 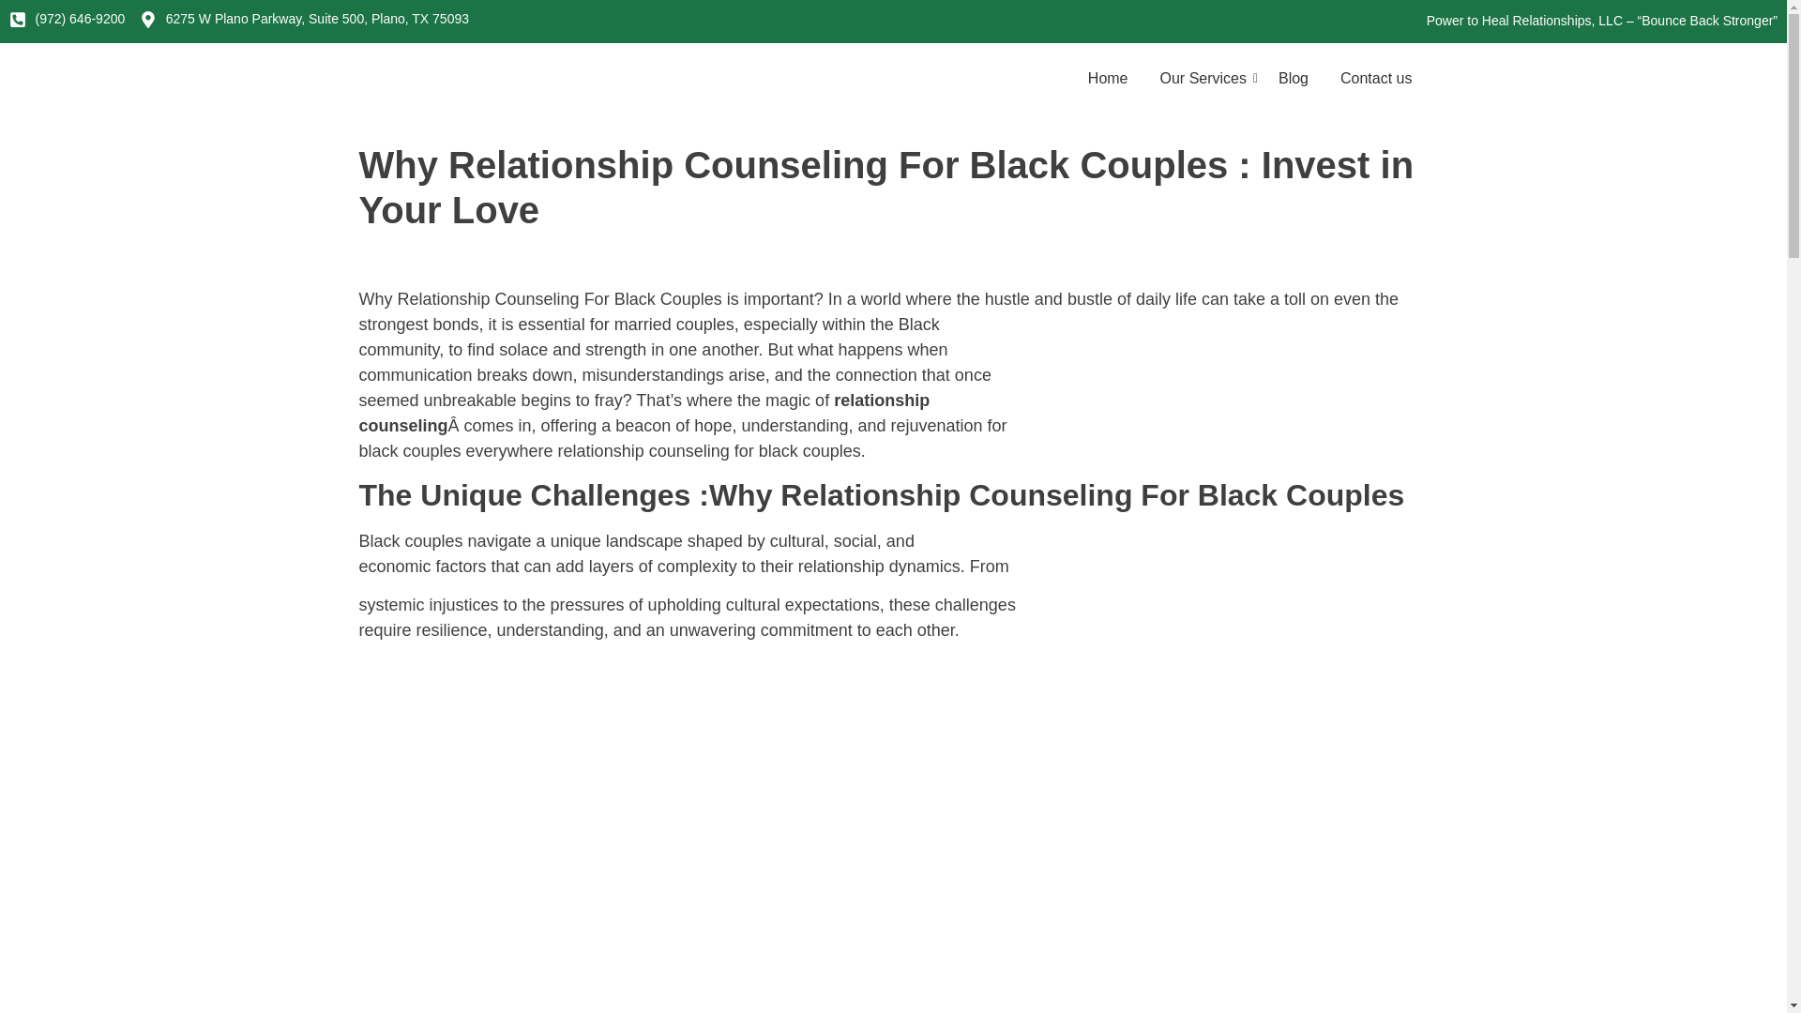 What do you see at coordinates (1376, 80) in the screenshot?
I see `Contact us` at bounding box center [1376, 80].